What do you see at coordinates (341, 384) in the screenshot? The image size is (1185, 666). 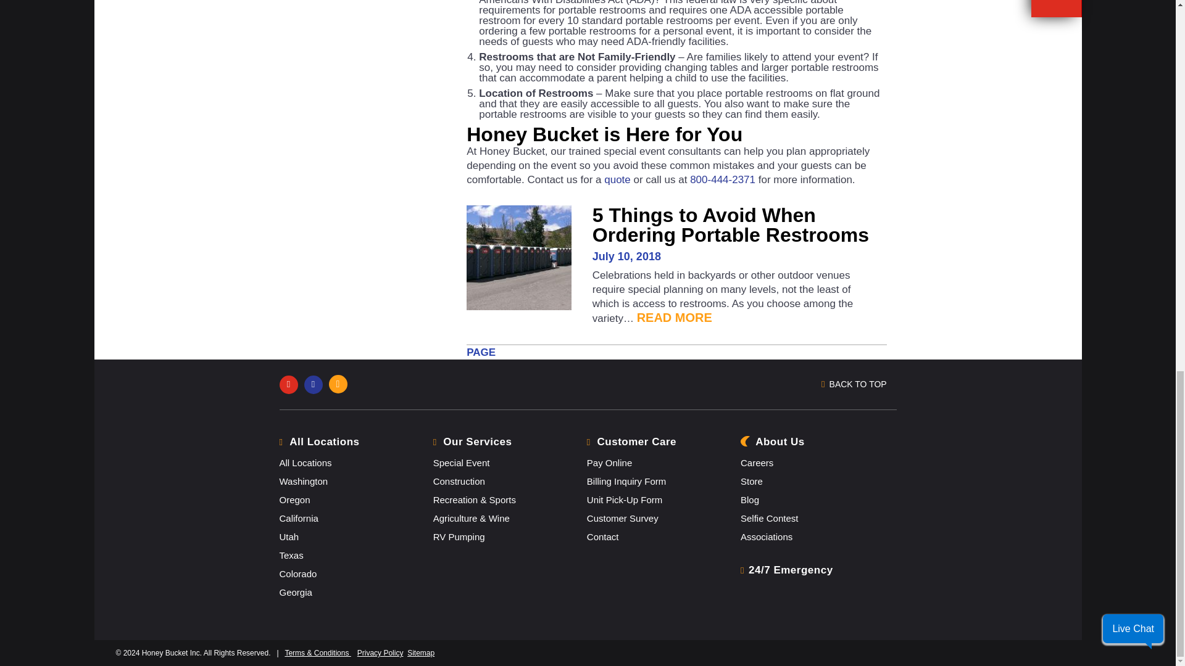 I see `Instagram` at bounding box center [341, 384].